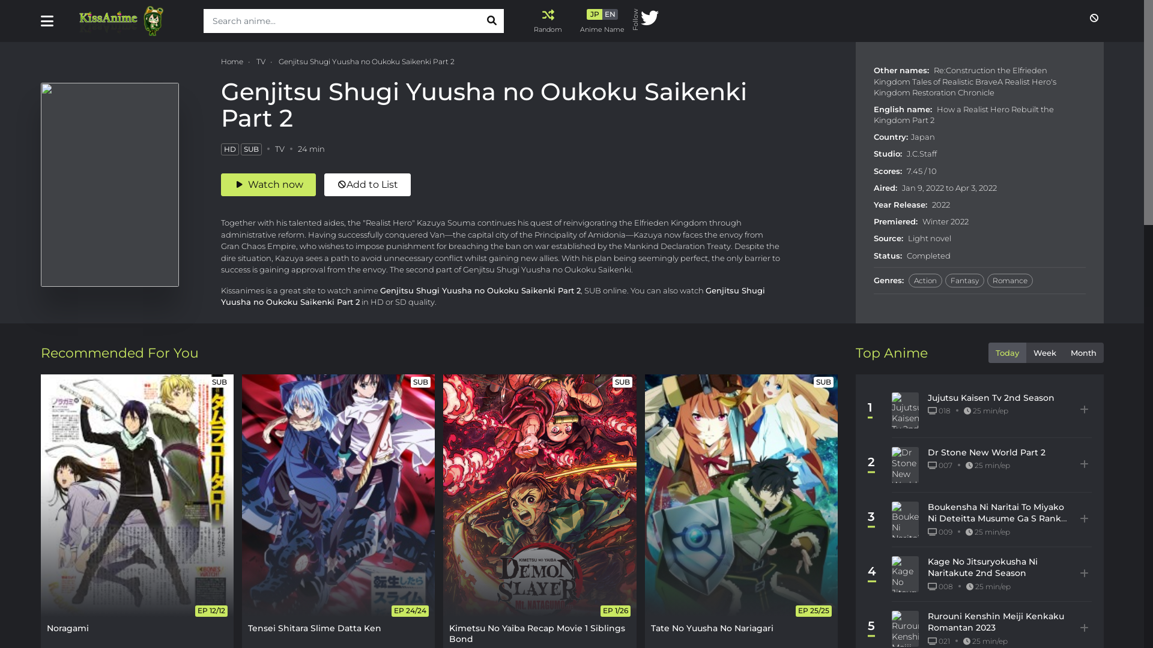 Image resolution: width=1153 pixels, height=648 pixels. Describe the element at coordinates (339, 496) in the screenshot. I see `Tensei Shitara Slime Datta Ken` at that location.